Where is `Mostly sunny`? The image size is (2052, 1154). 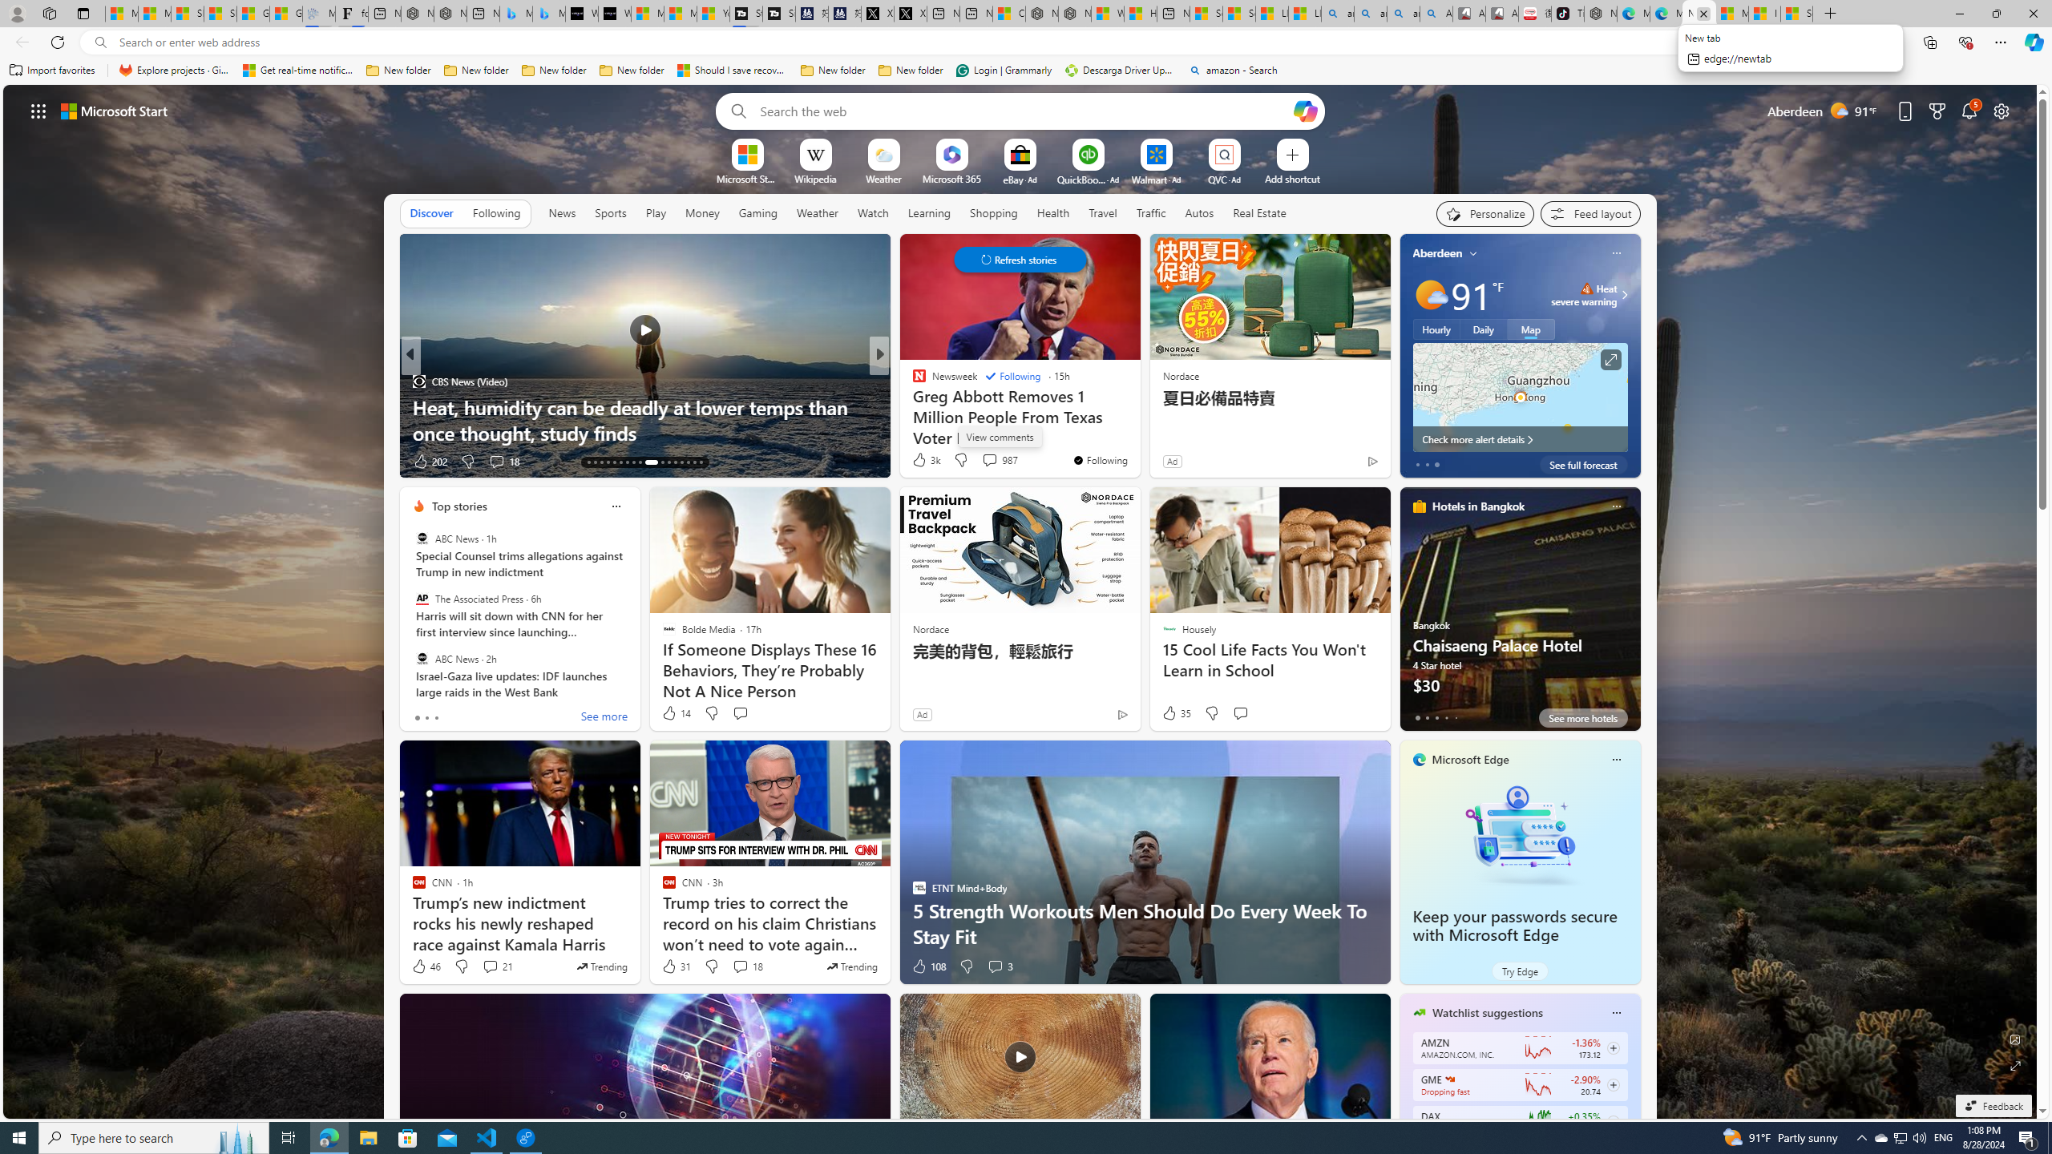 Mostly sunny is located at coordinates (1430, 295).